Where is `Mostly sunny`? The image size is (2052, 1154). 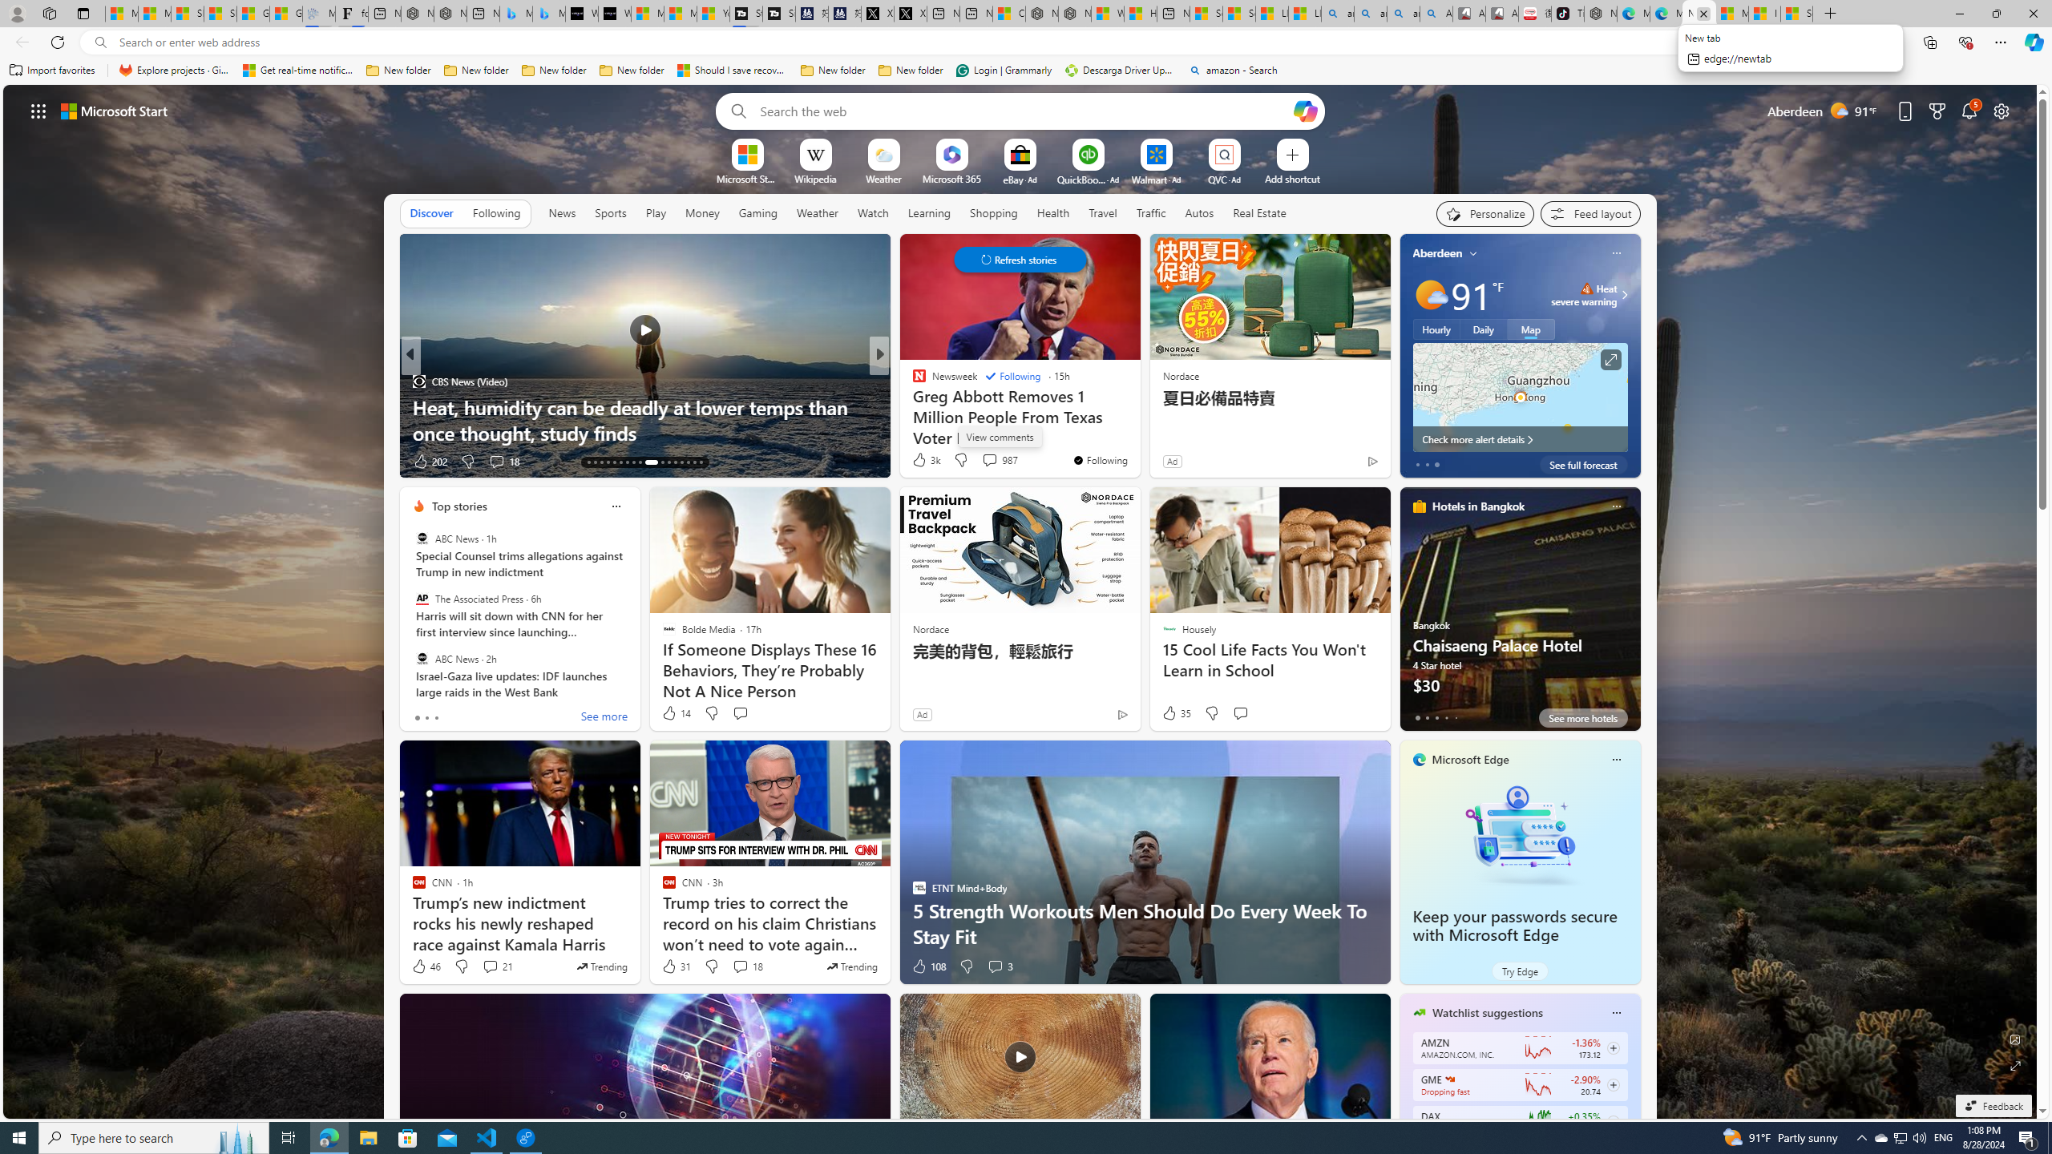 Mostly sunny is located at coordinates (1430, 295).